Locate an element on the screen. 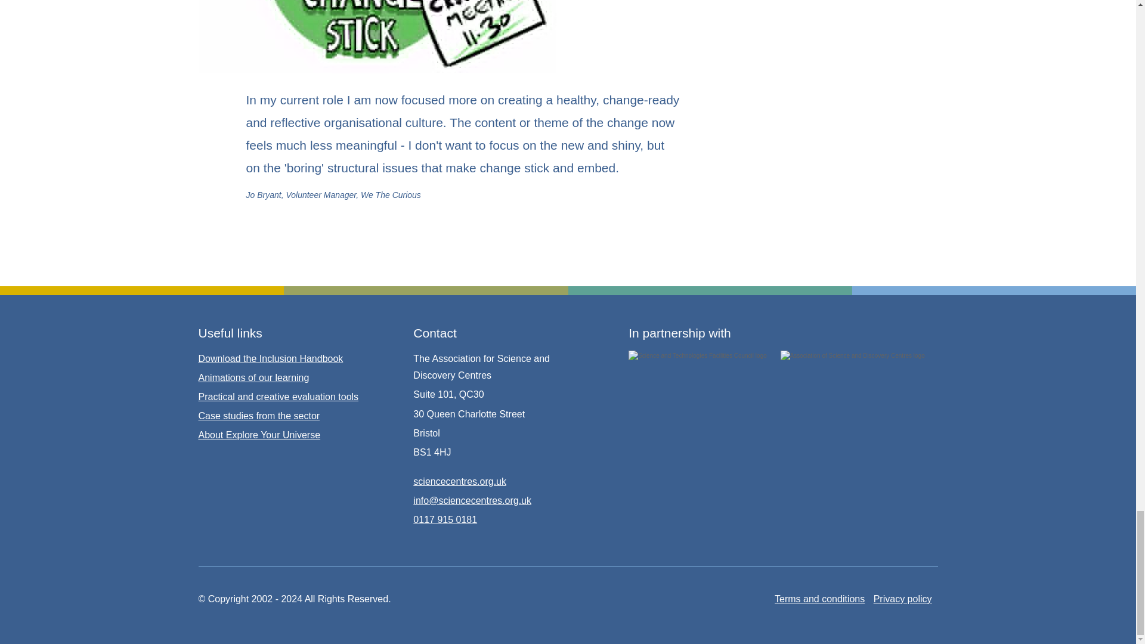  Animations of our learning is located at coordinates (253, 377).